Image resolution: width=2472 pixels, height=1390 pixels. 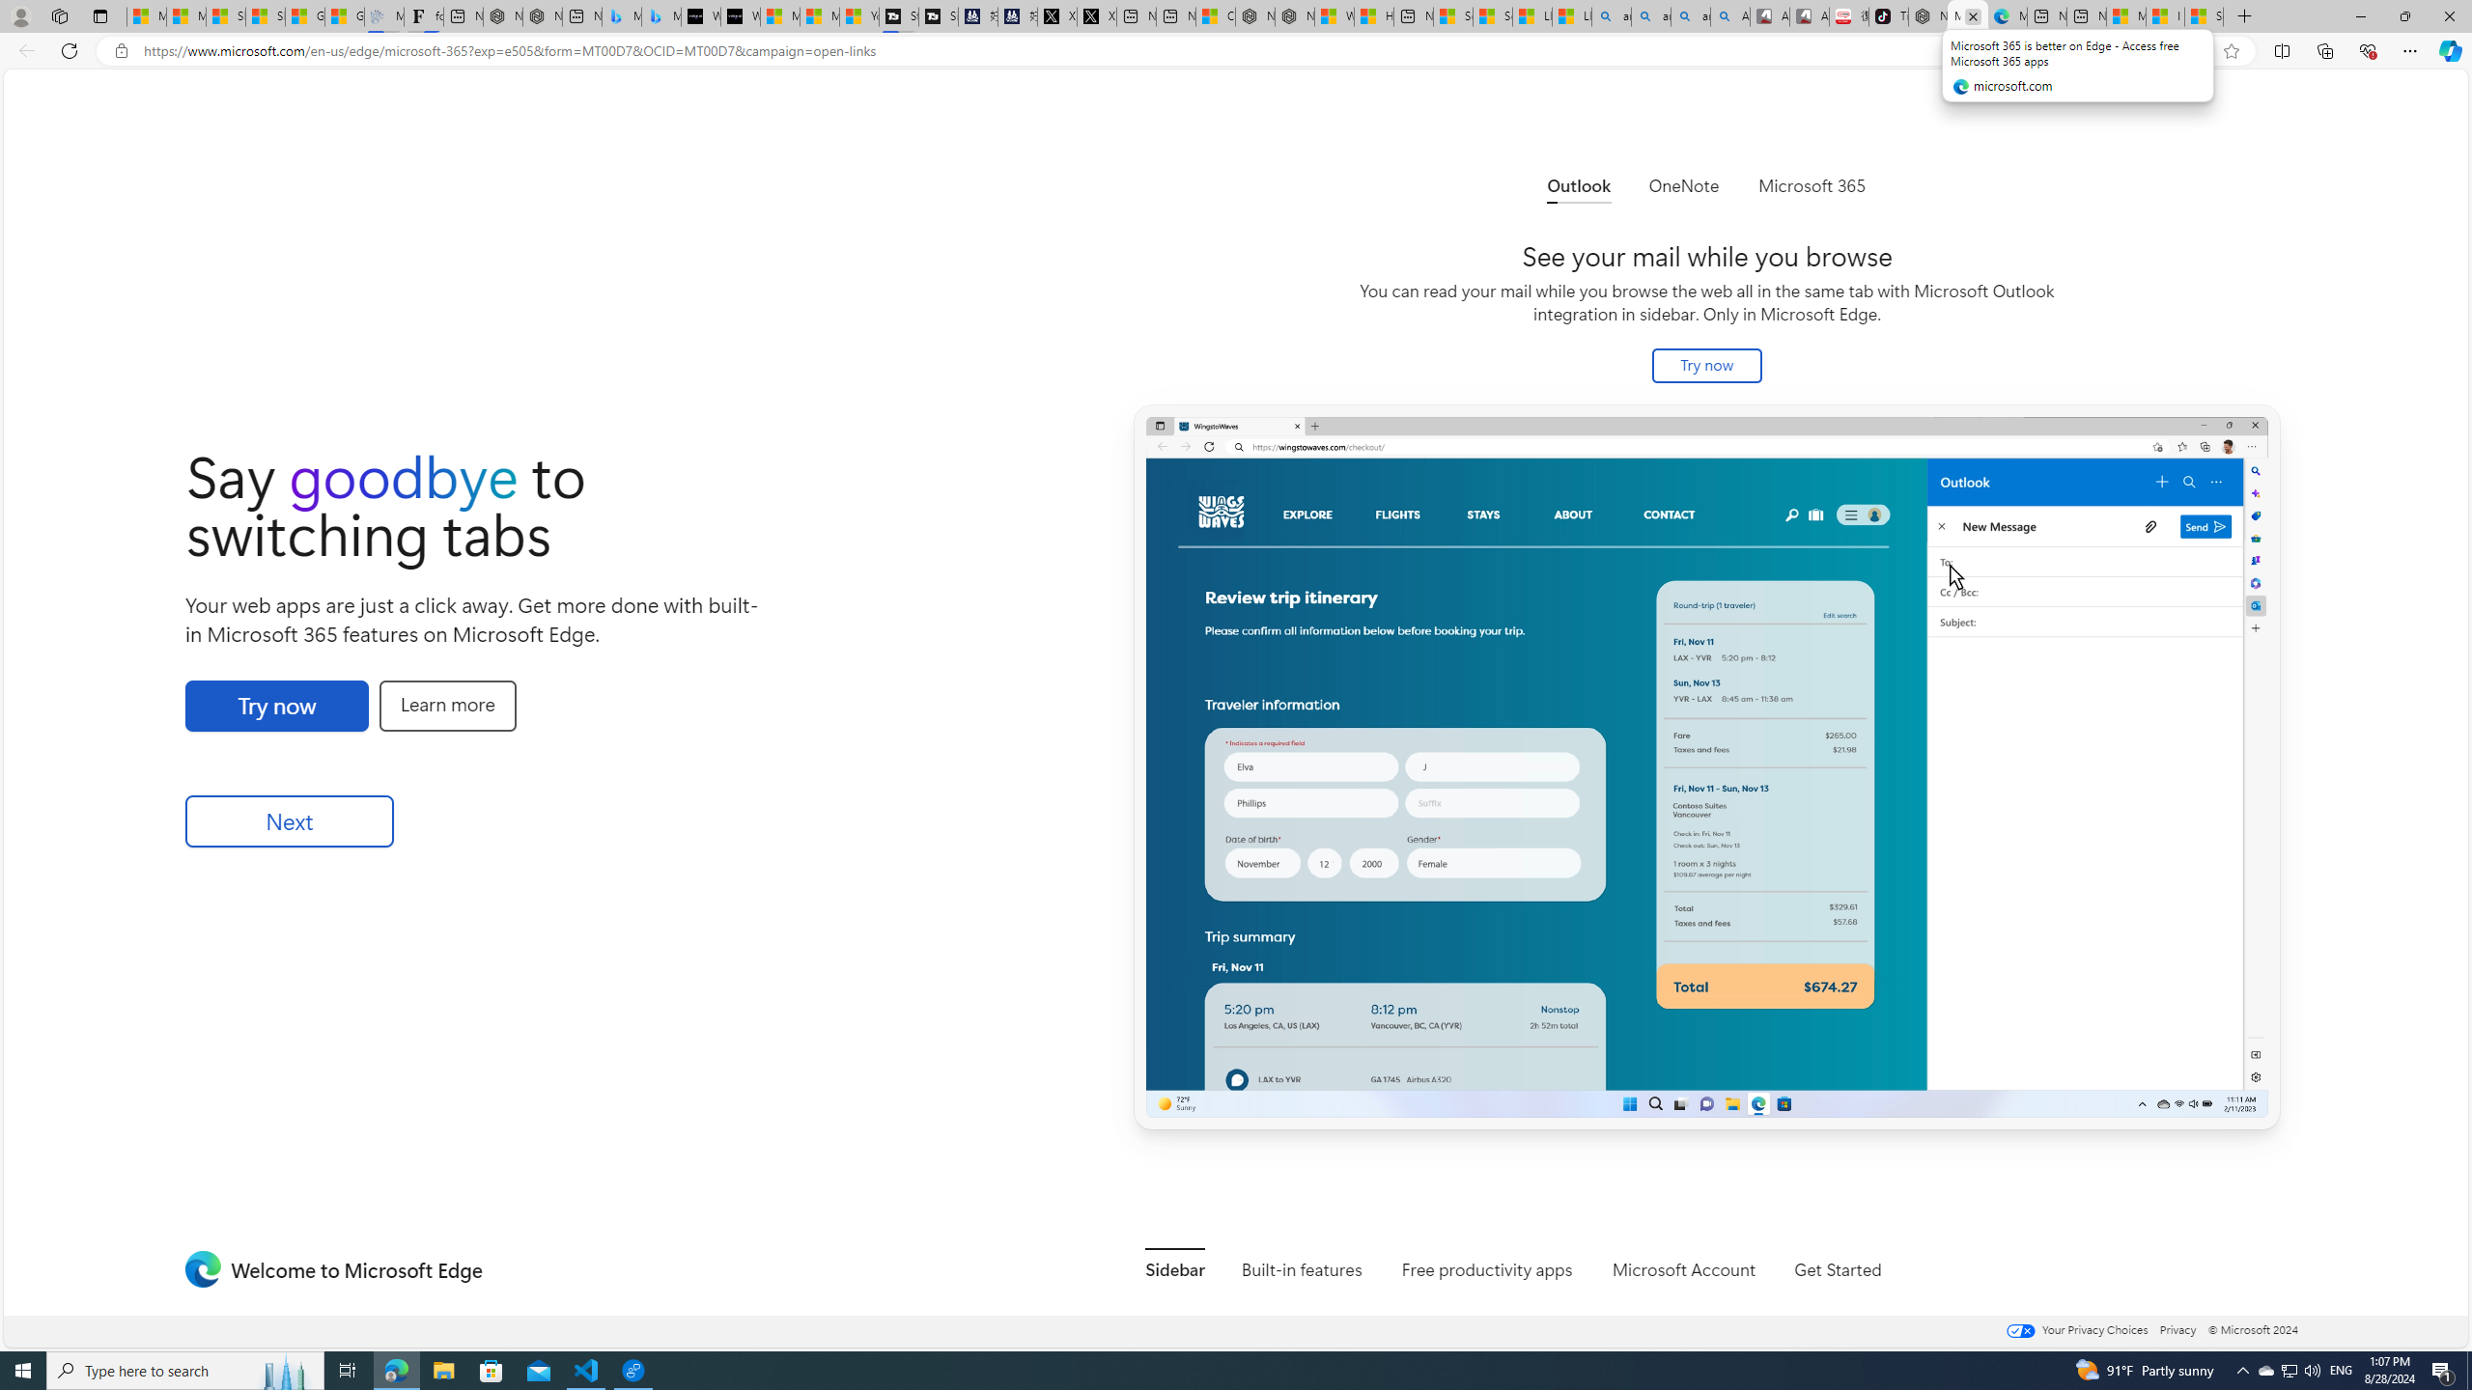 What do you see at coordinates (1889, 16) in the screenshot?
I see `TikTok` at bounding box center [1889, 16].